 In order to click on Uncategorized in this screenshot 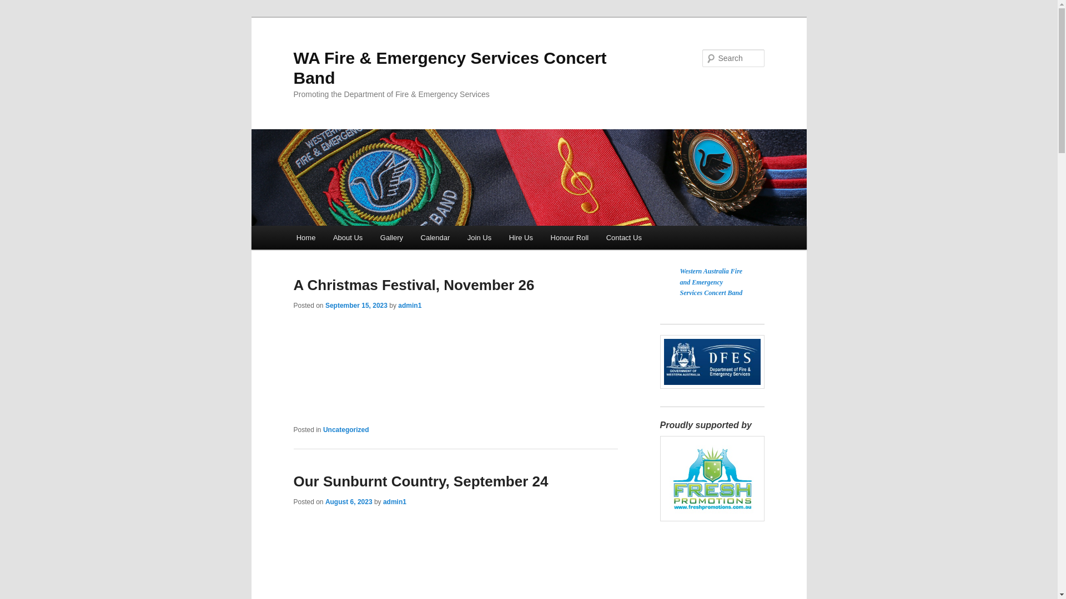, I will do `click(346, 430)`.